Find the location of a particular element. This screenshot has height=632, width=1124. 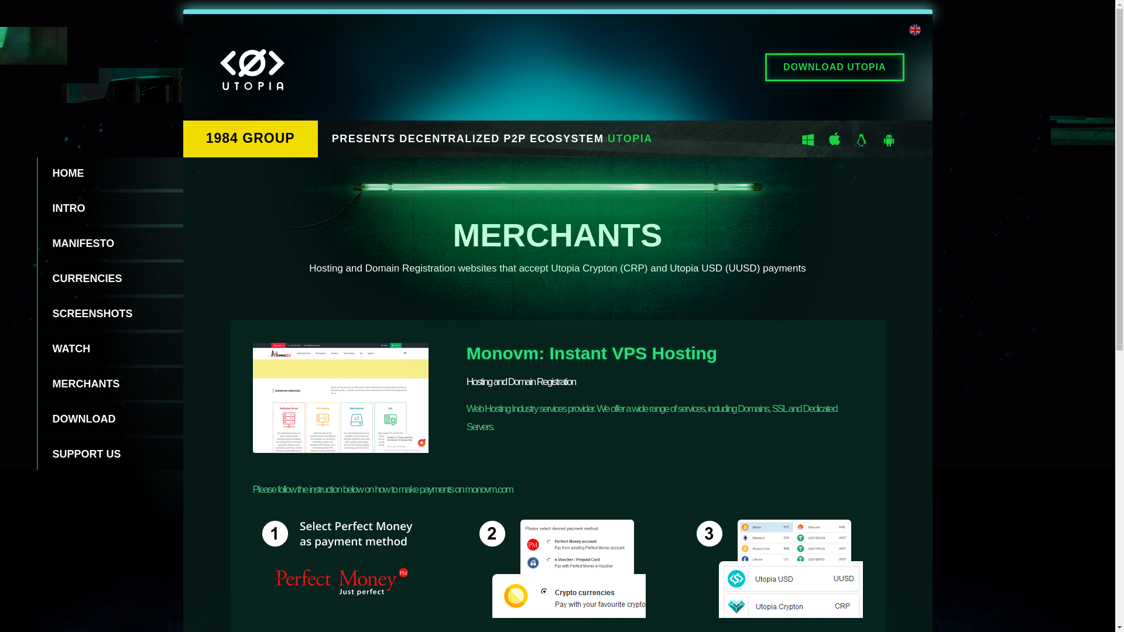

CURRENCIES is located at coordinates (109, 279).